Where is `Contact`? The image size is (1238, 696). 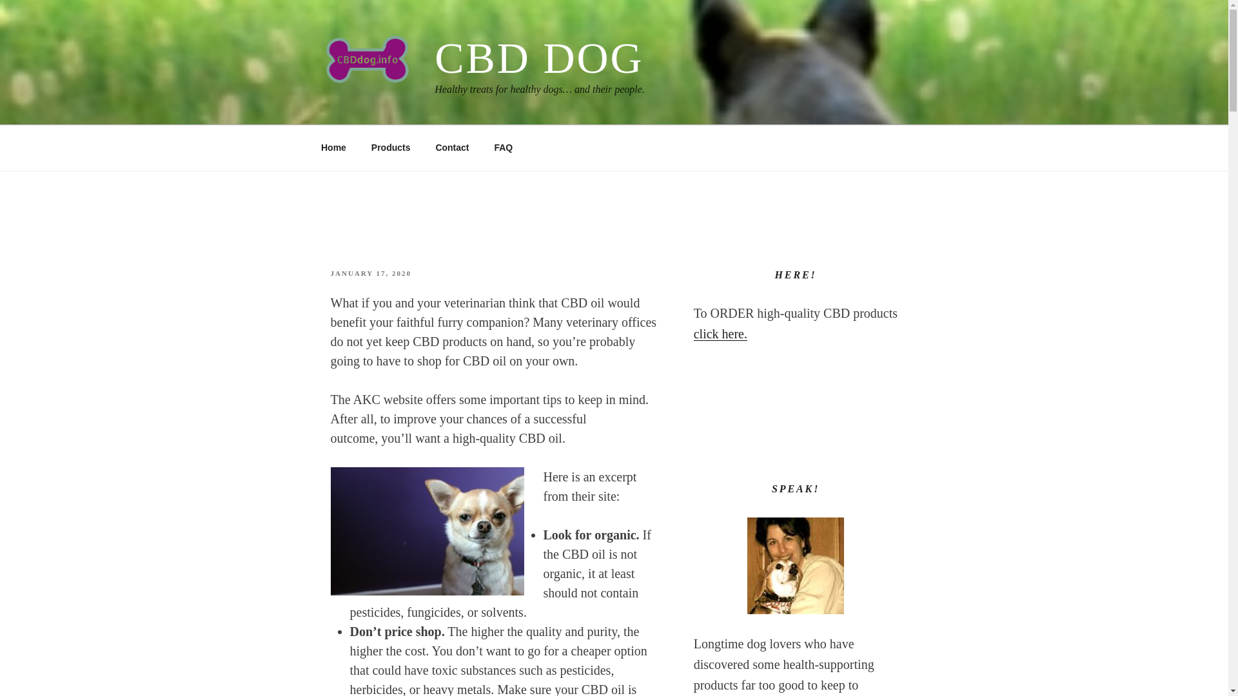
Contact is located at coordinates (452, 148).